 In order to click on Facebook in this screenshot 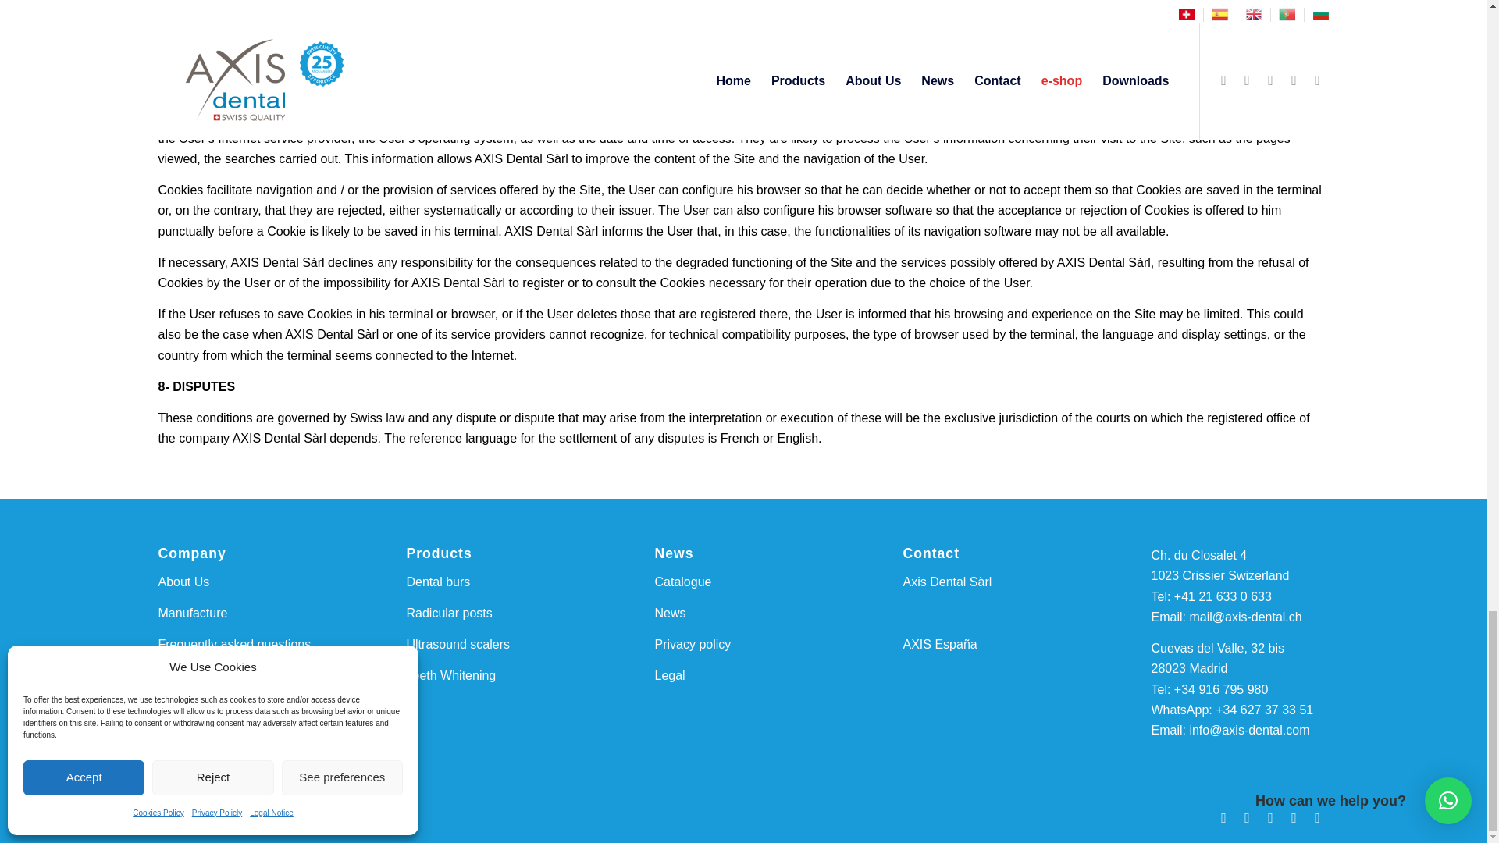, I will do `click(1223, 817)`.